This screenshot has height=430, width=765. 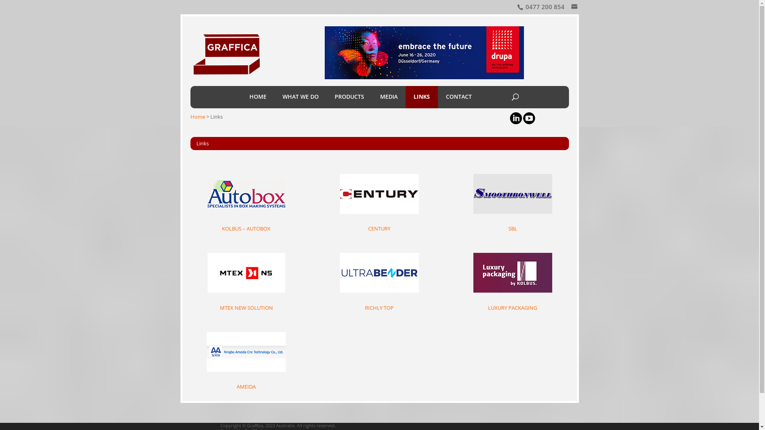 I want to click on SBL, so click(x=513, y=229).